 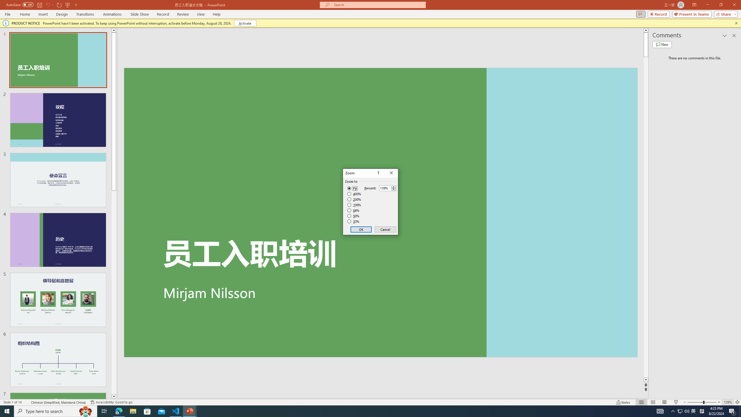 I want to click on Slide Show, so click(x=140, y=14).